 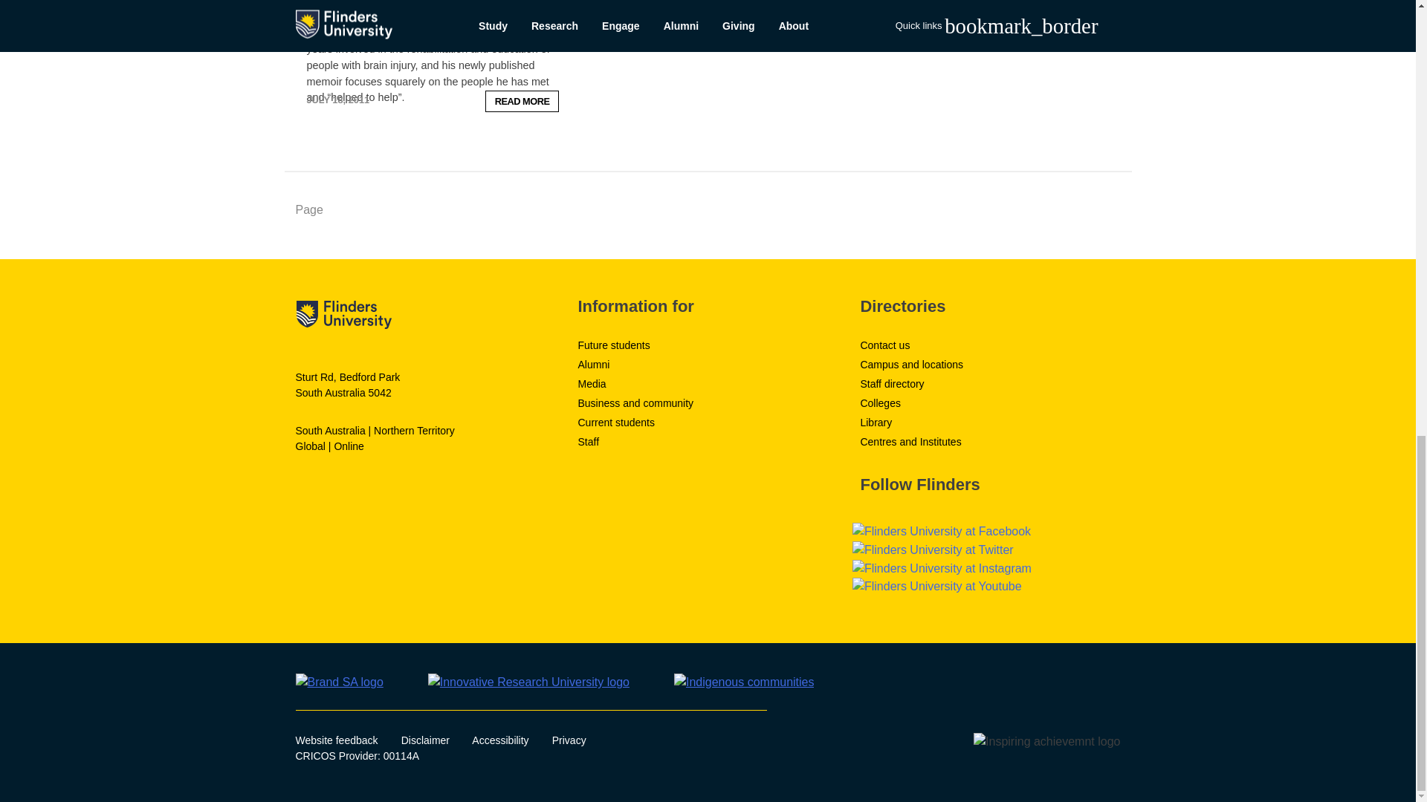 I want to click on Current students, so click(x=616, y=422).